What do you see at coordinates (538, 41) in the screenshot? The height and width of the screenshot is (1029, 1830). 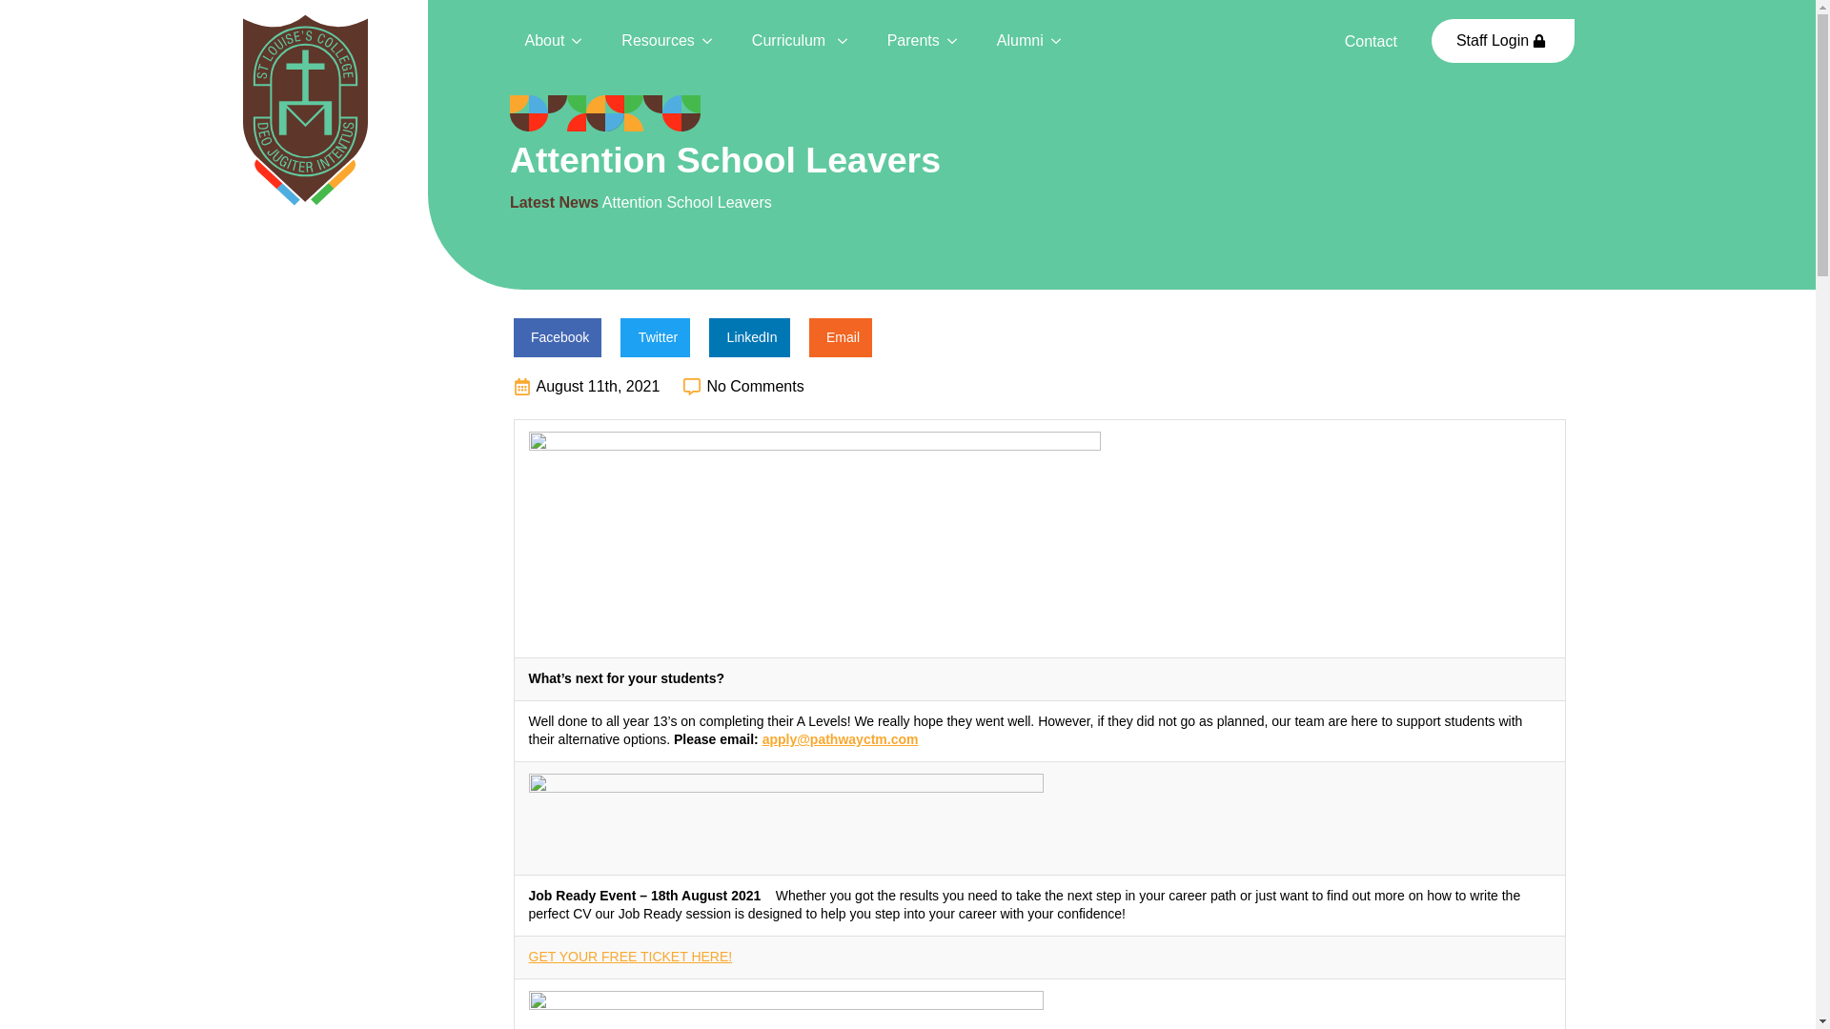 I see `About` at bounding box center [538, 41].